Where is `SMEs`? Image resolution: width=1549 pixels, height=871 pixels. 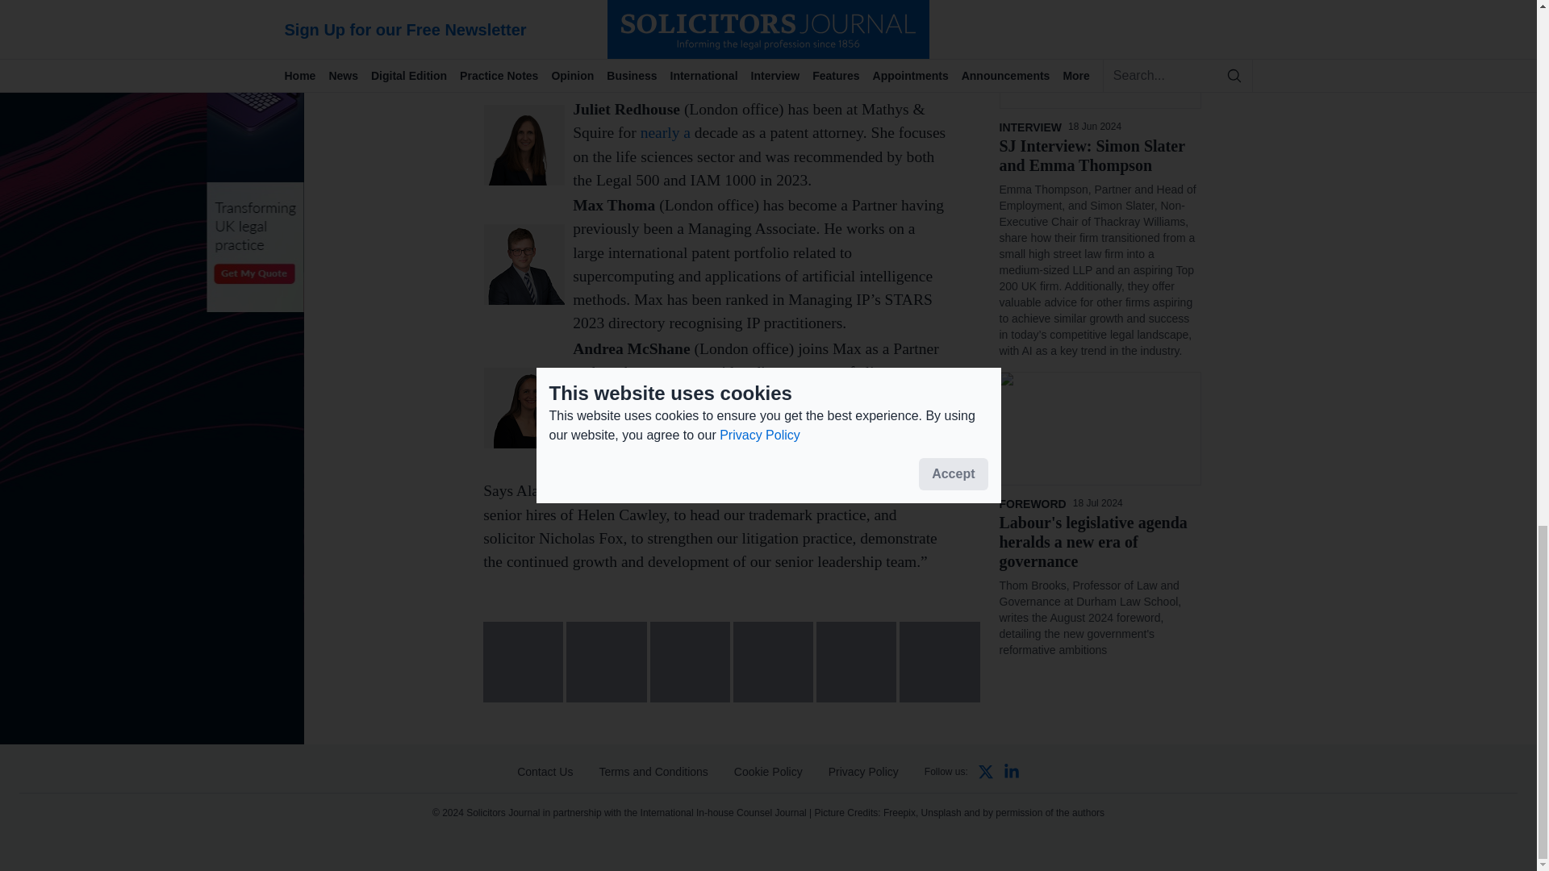 SMEs is located at coordinates (769, 395).